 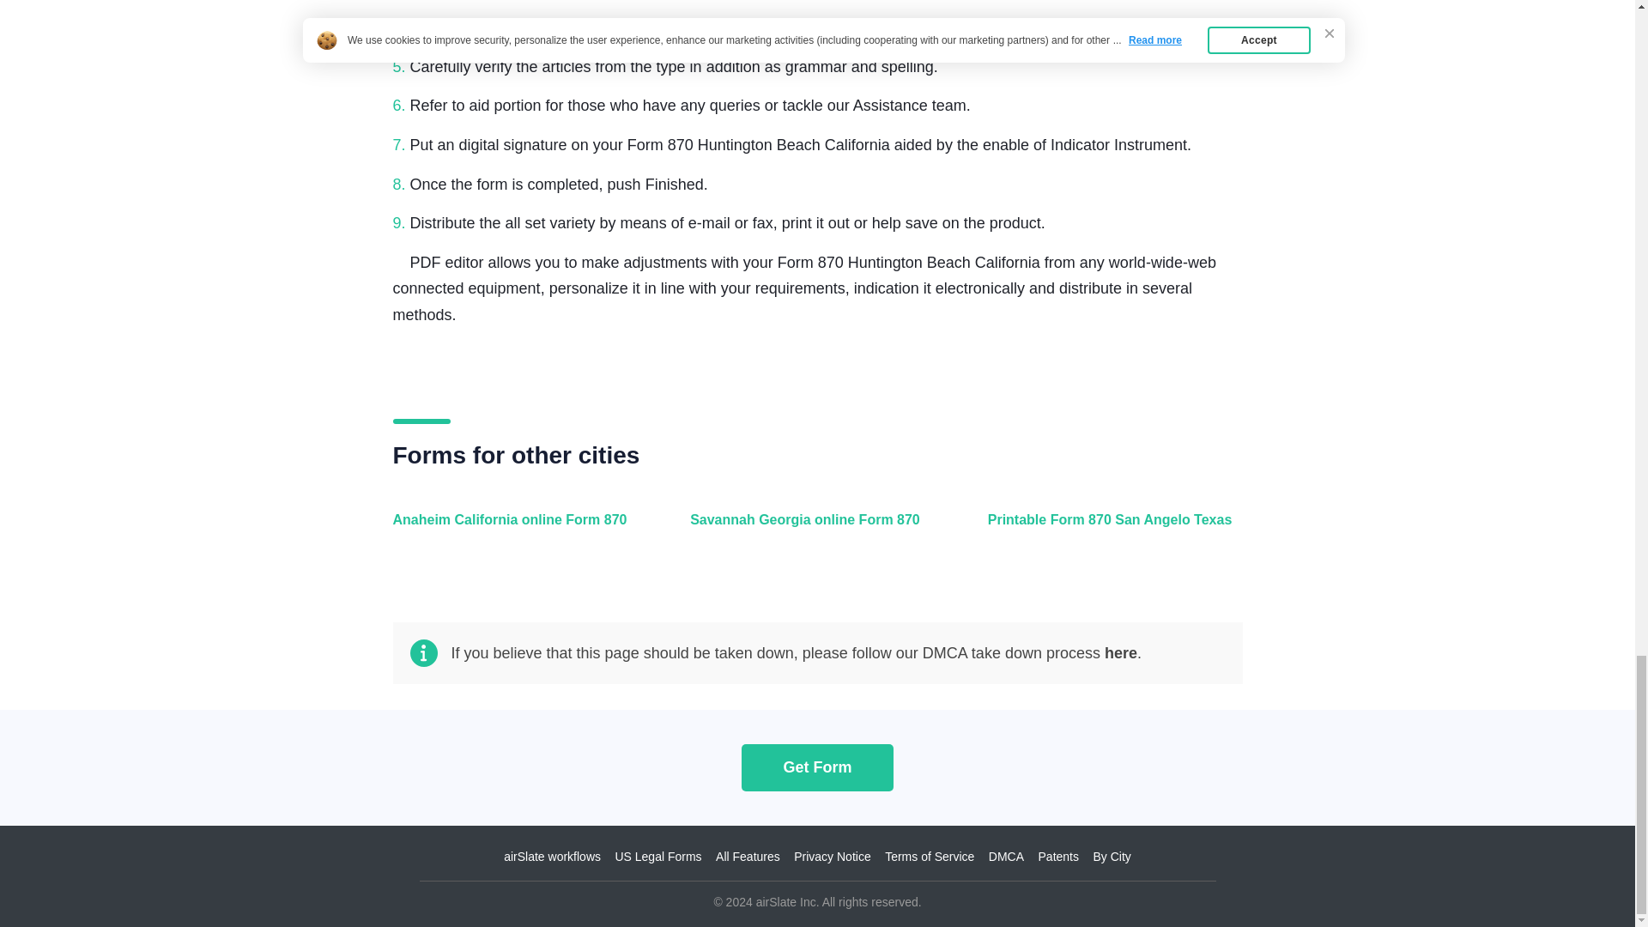 What do you see at coordinates (747, 857) in the screenshot?
I see `All Features` at bounding box center [747, 857].